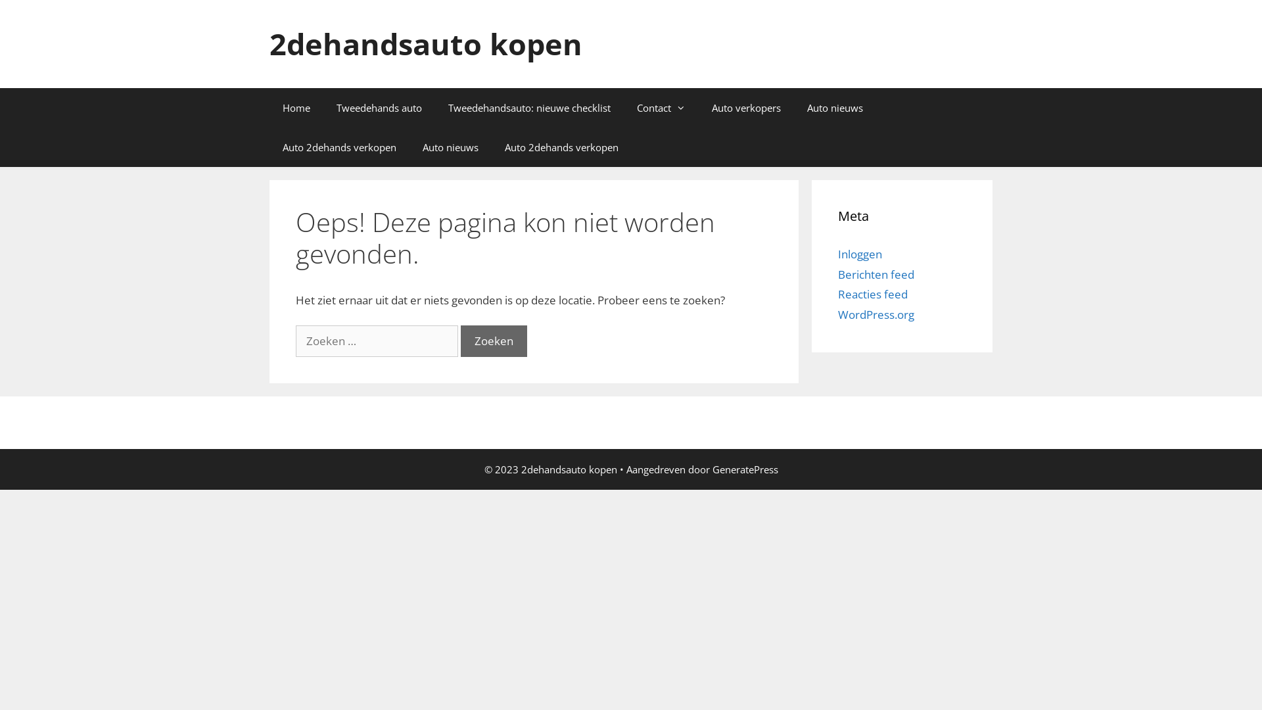 Image resolution: width=1262 pixels, height=710 pixels. I want to click on Berichten feed, so click(876, 275).